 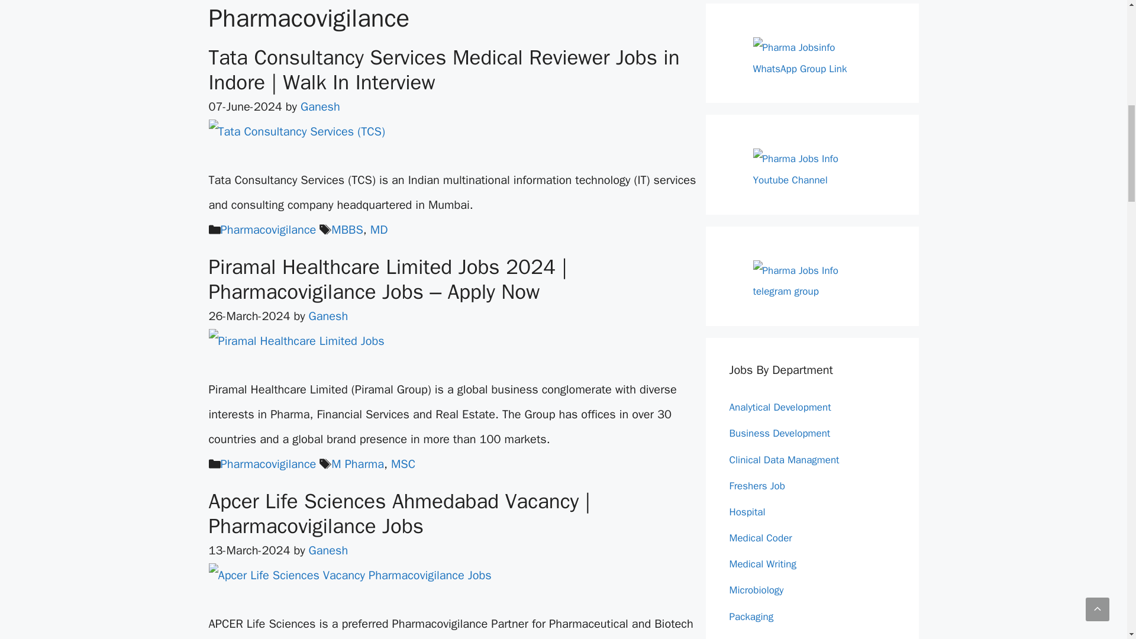 I want to click on View all posts by Ganesh, so click(x=329, y=316).